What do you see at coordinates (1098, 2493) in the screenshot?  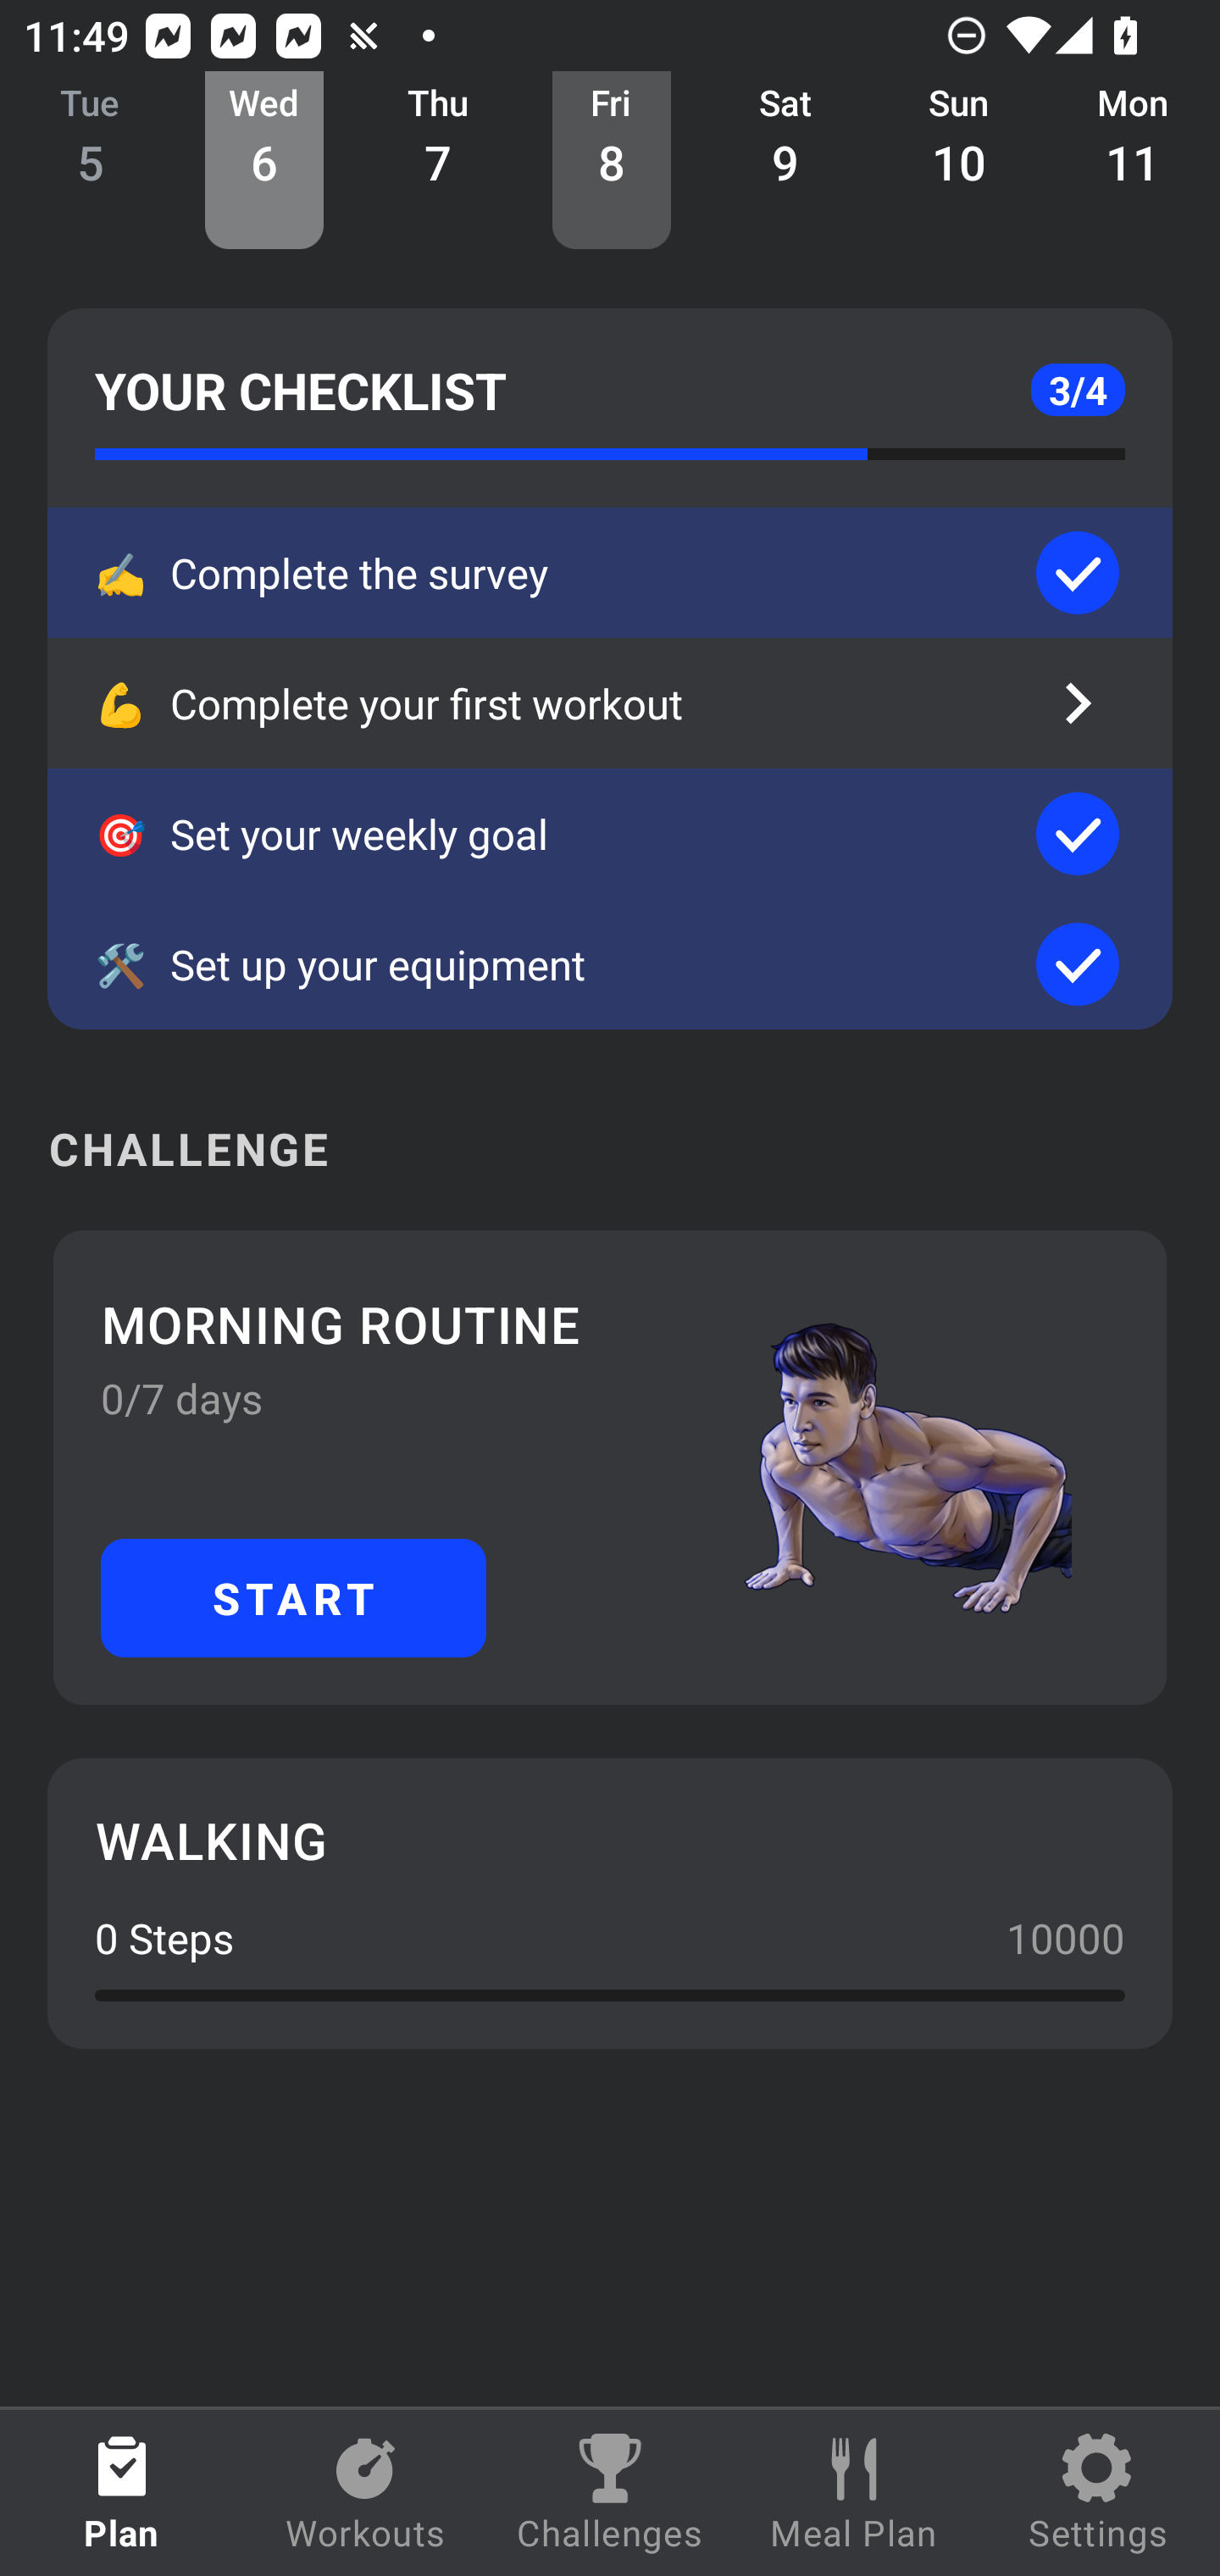 I see ` Settings ` at bounding box center [1098, 2493].